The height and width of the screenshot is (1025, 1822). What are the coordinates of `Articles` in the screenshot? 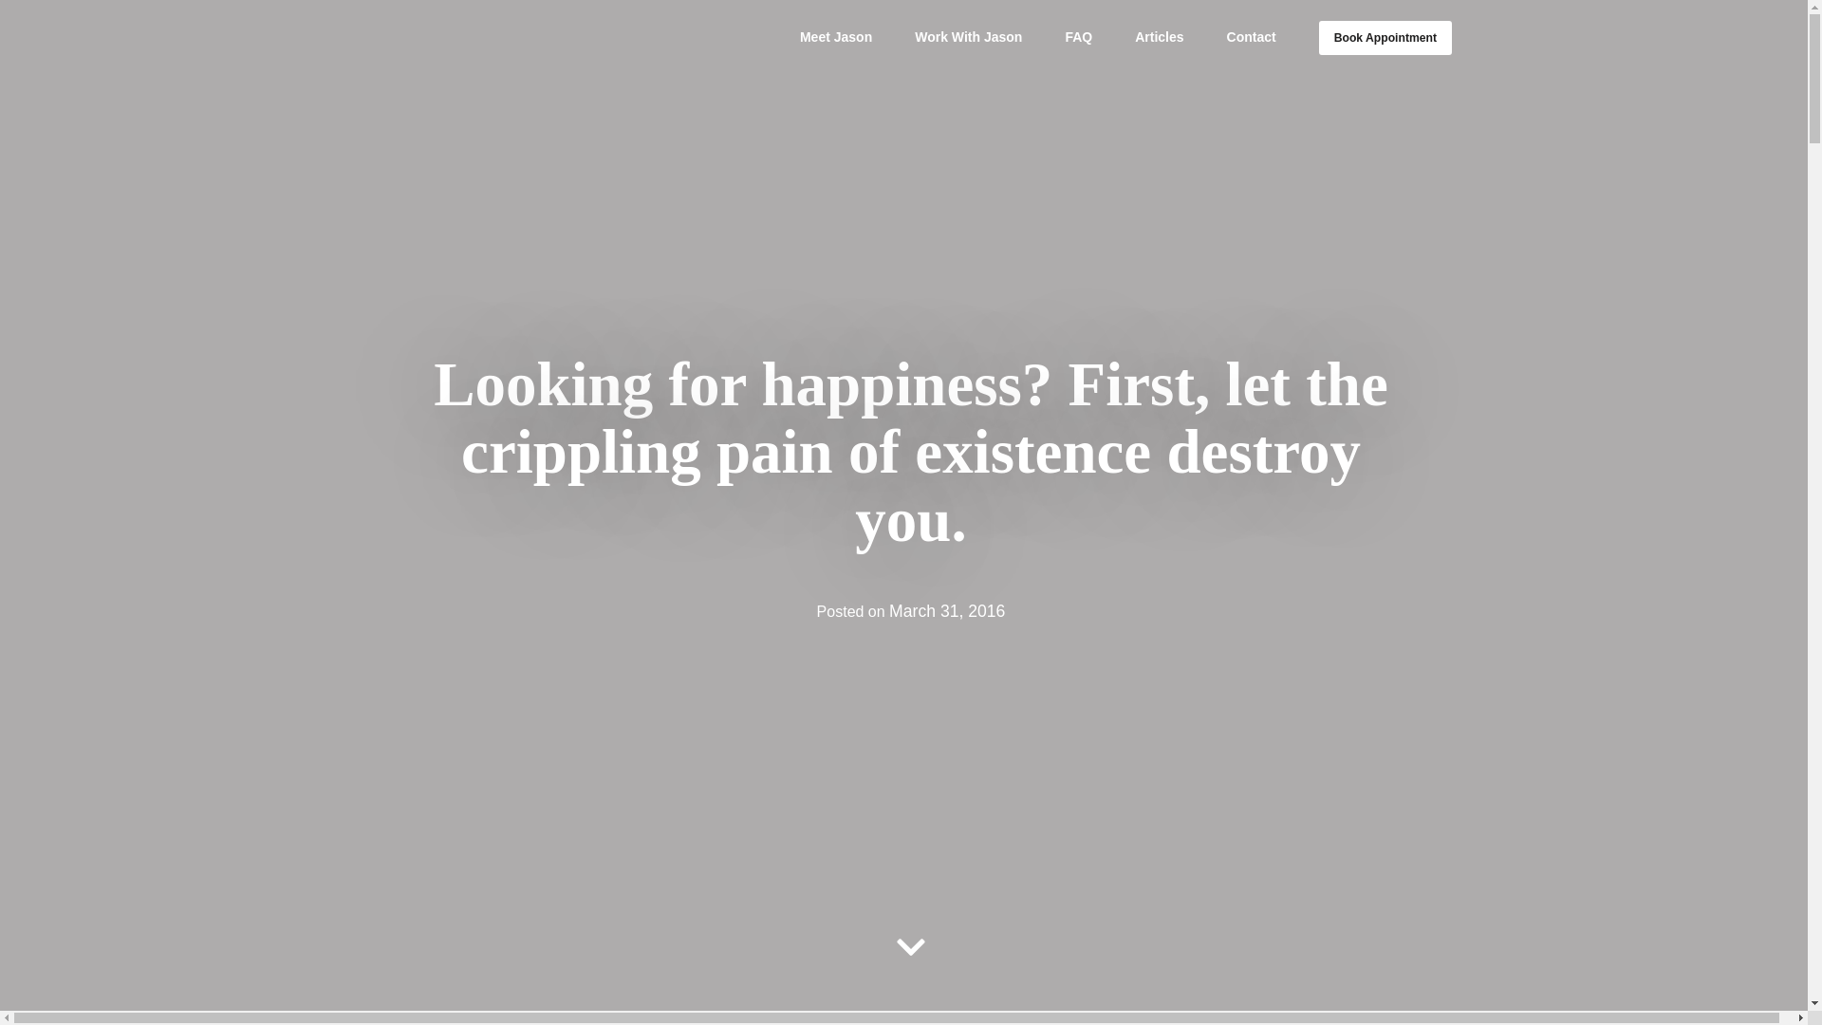 It's located at (1159, 37).